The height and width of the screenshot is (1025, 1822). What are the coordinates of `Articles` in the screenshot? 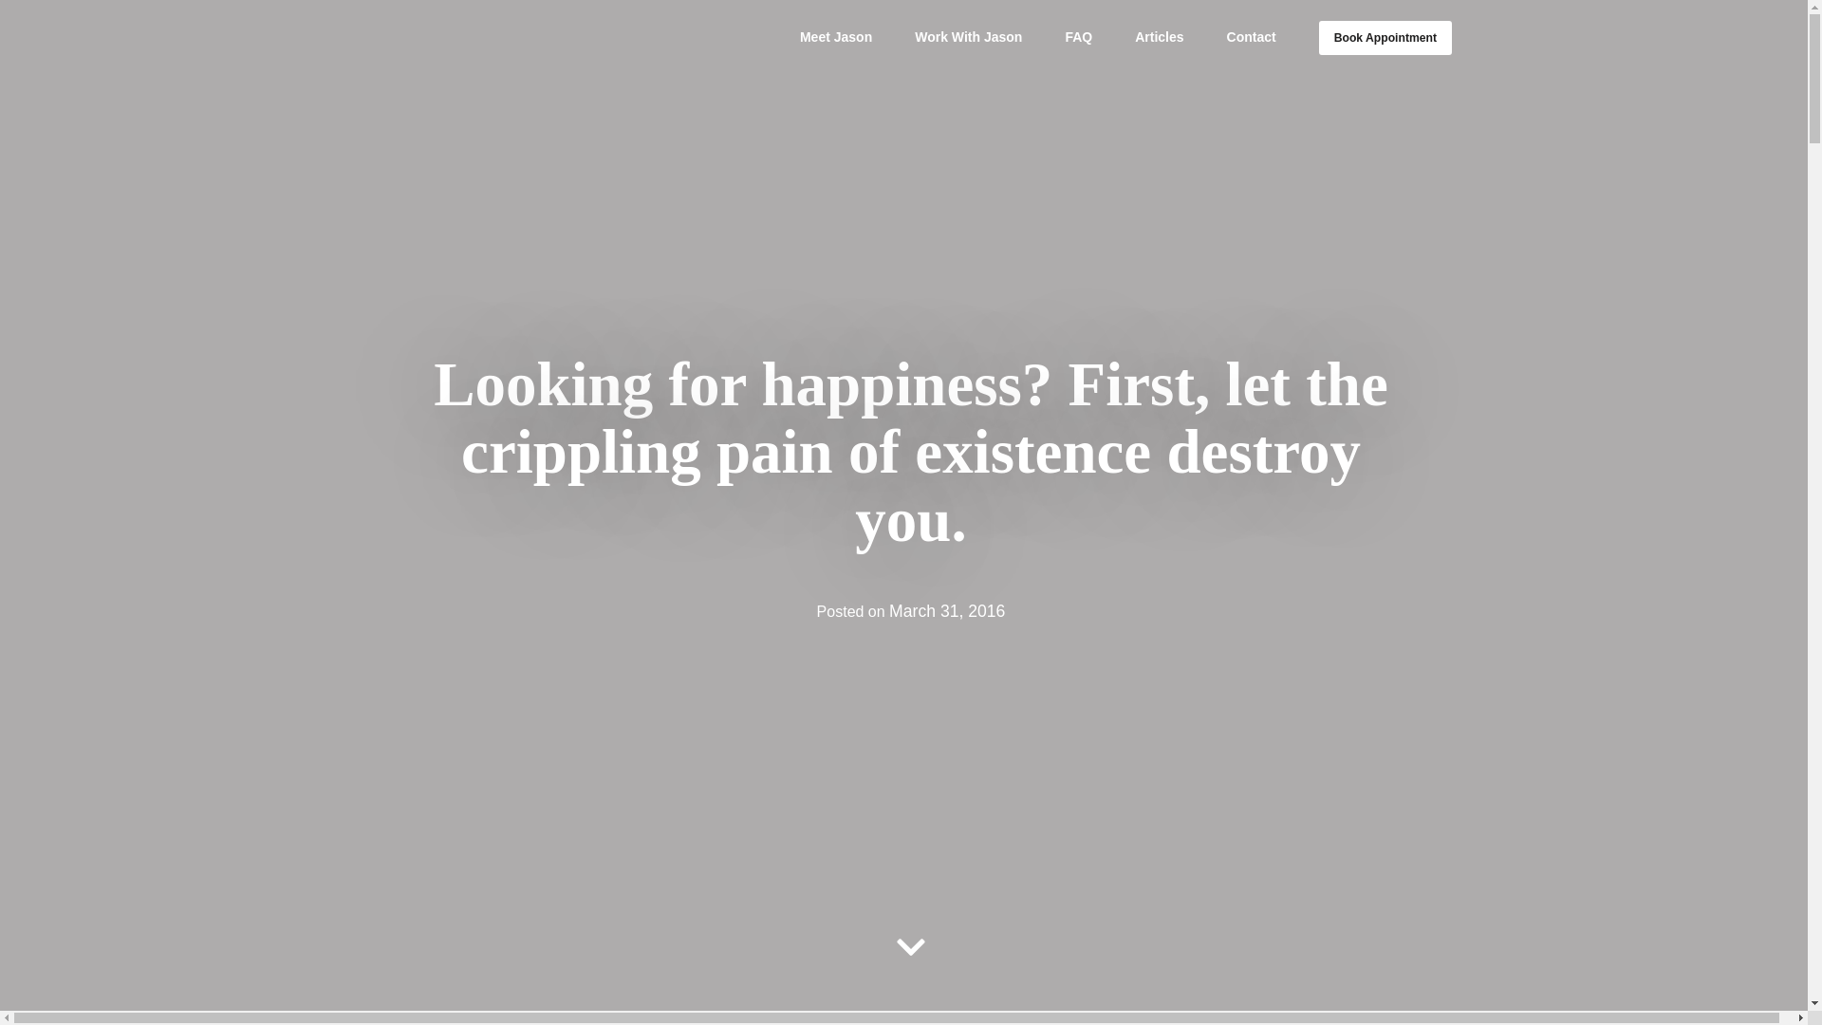 It's located at (1159, 37).